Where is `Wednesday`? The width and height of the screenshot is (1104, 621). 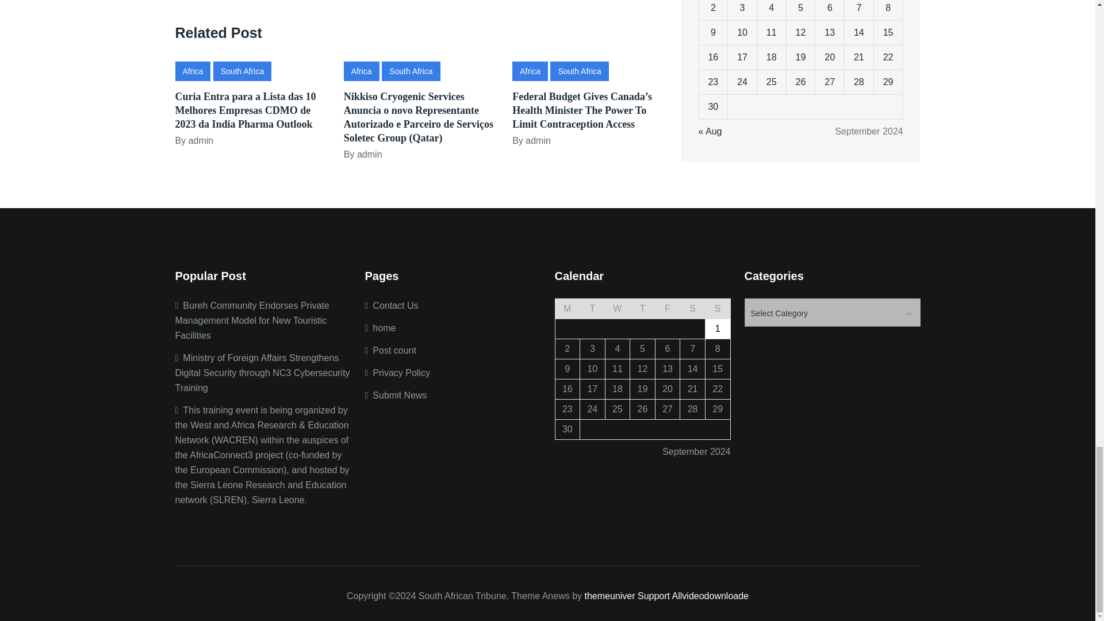
Wednesday is located at coordinates (618, 308).